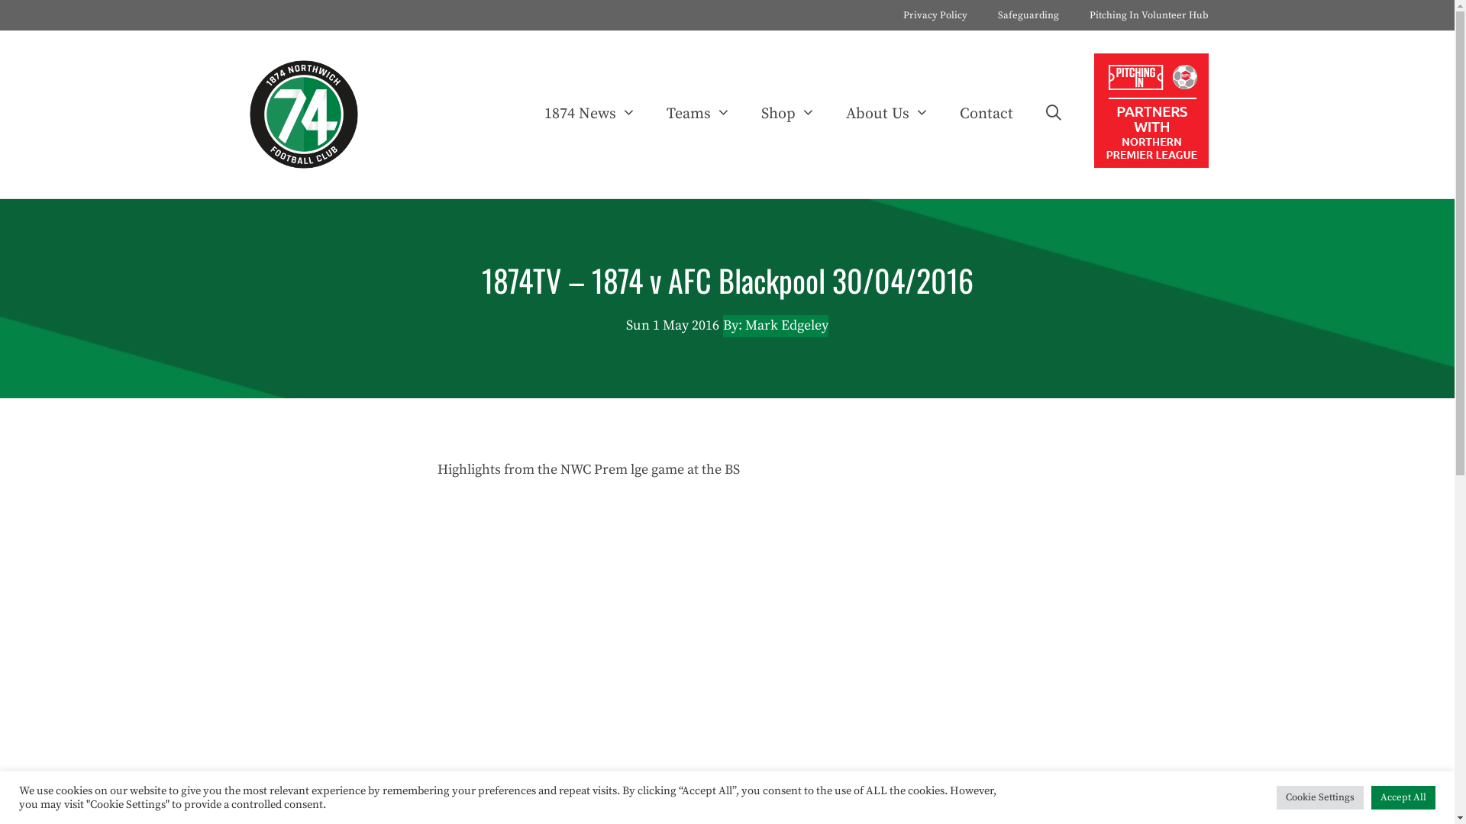  I want to click on About Us, so click(887, 114).